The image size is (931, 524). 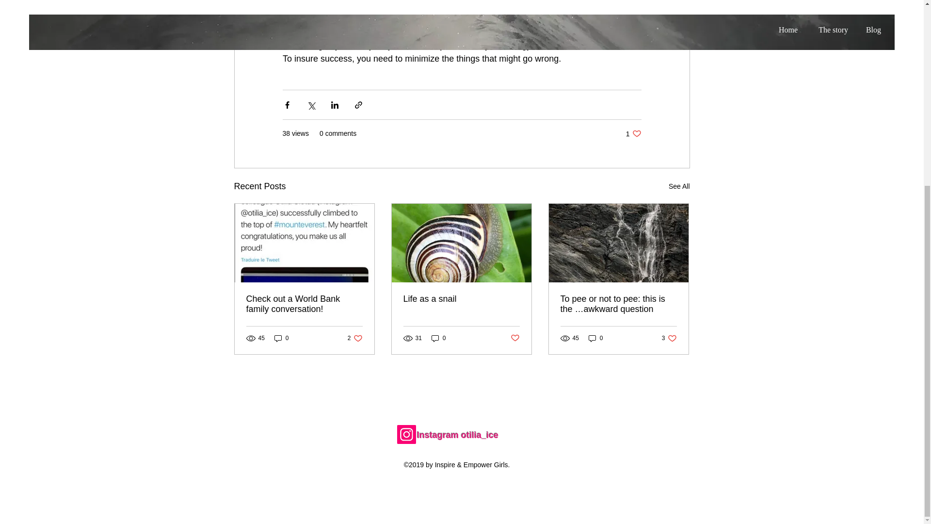 What do you see at coordinates (438, 338) in the screenshot?
I see `See All` at bounding box center [438, 338].